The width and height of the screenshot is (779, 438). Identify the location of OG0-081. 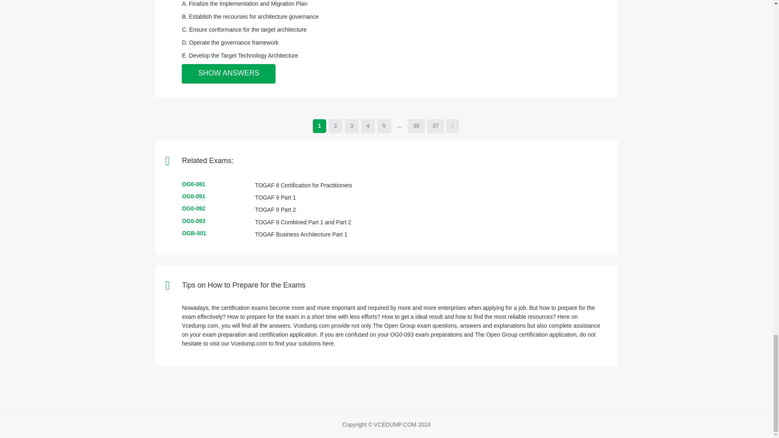
(193, 184).